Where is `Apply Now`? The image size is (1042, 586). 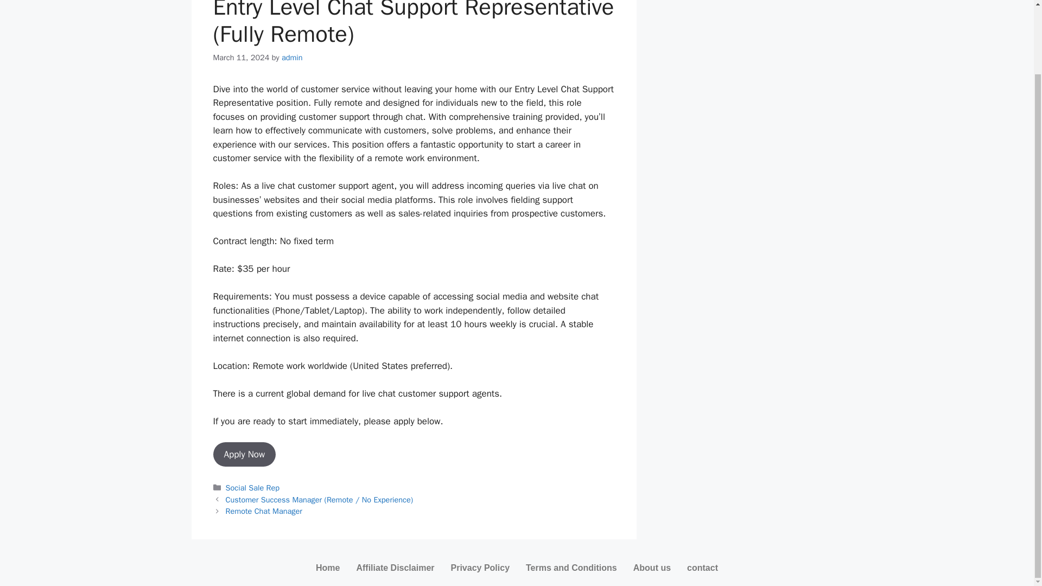
Apply Now is located at coordinates (244, 455).